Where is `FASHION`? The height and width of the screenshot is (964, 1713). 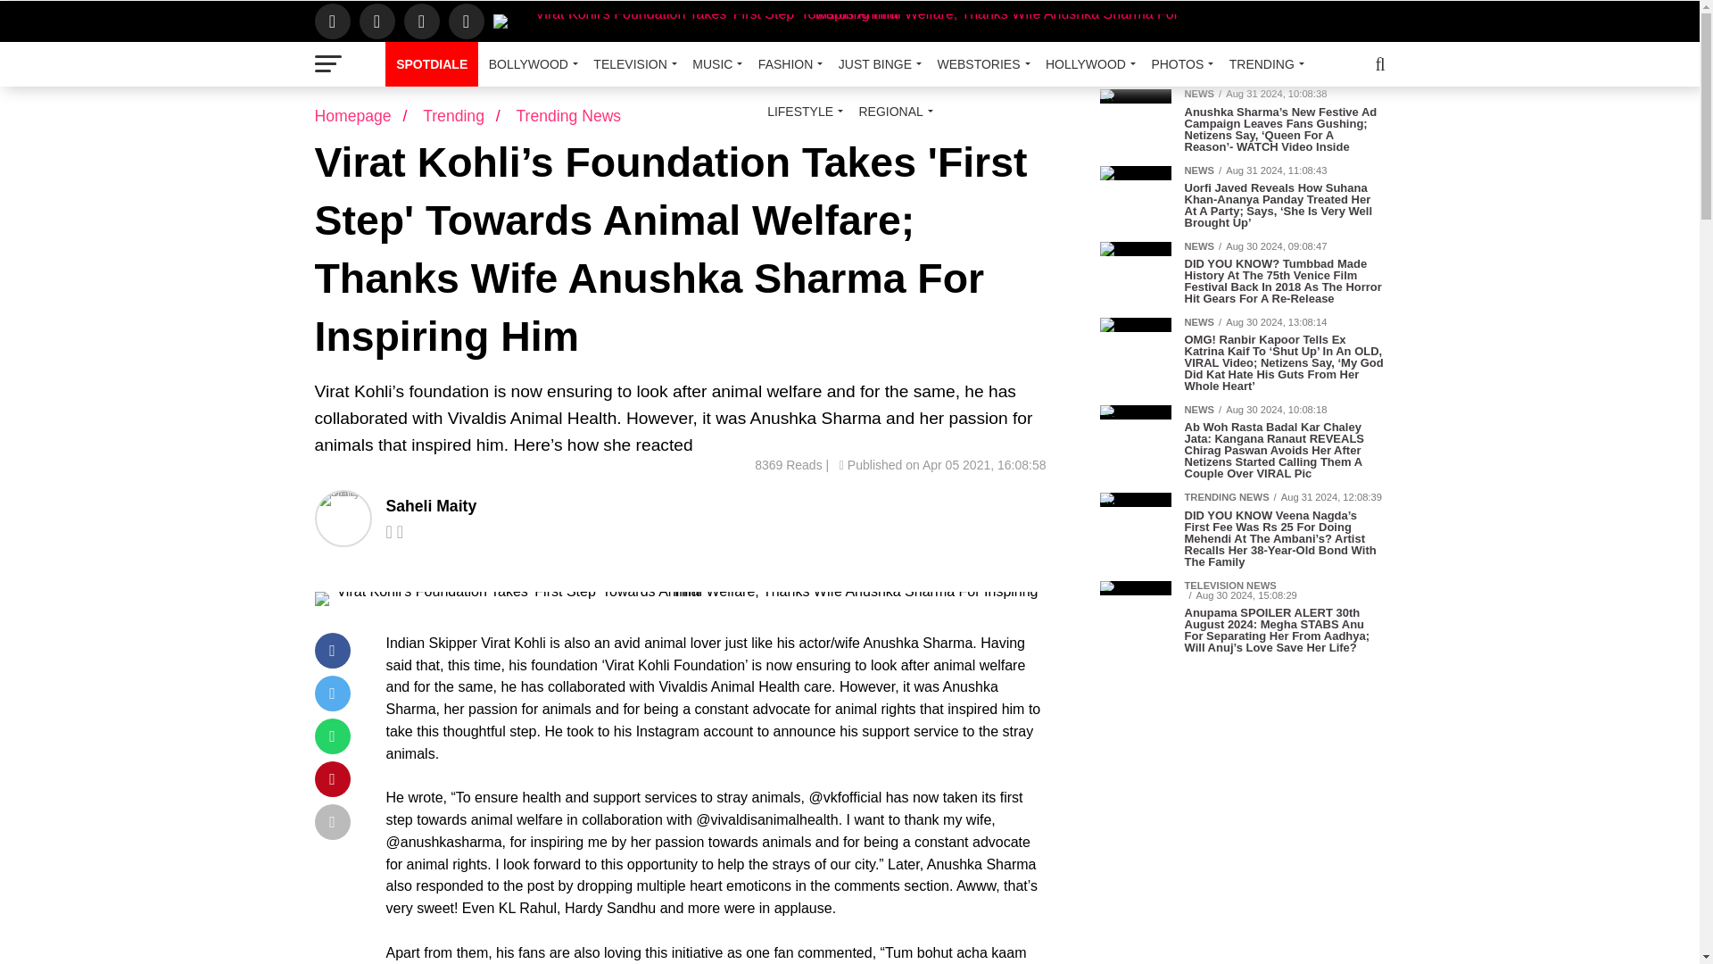 FASHION is located at coordinates (787, 64).